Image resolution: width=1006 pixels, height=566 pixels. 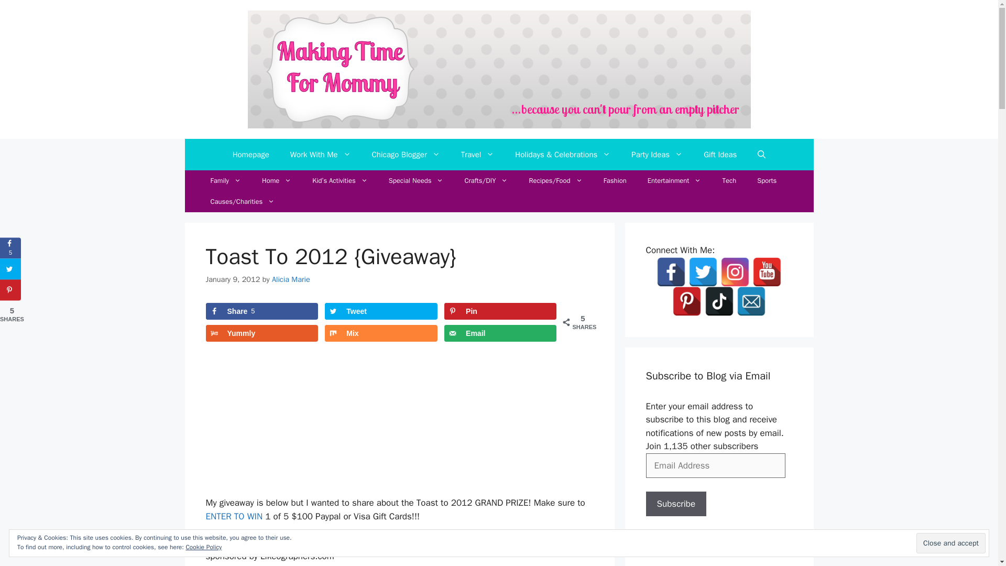 What do you see at coordinates (261, 311) in the screenshot?
I see `Share on Facebook` at bounding box center [261, 311].